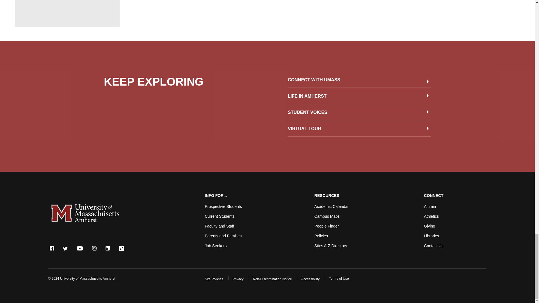  I want to click on Click here for info for faculty and staff, so click(219, 226).